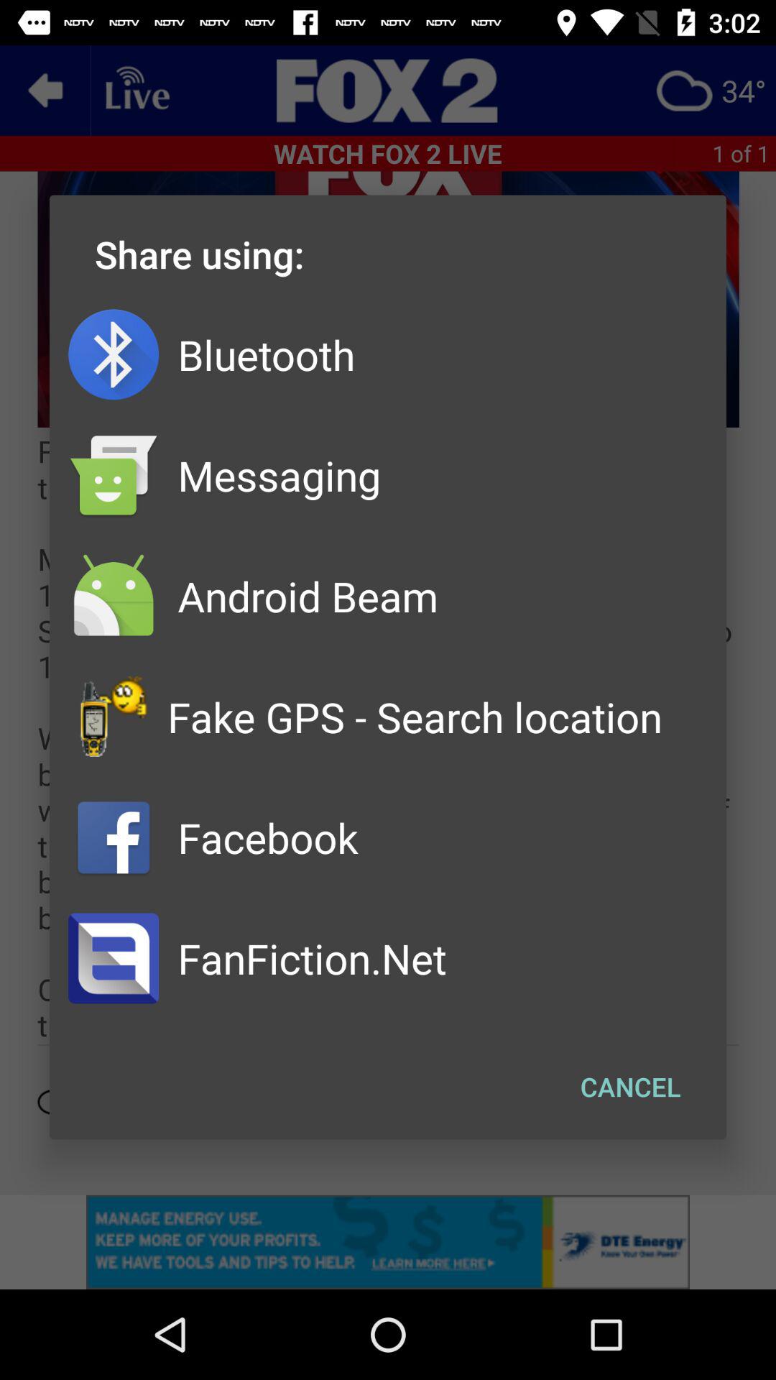 The width and height of the screenshot is (776, 1380). I want to click on click app below the fake gps search item, so click(631, 1087).